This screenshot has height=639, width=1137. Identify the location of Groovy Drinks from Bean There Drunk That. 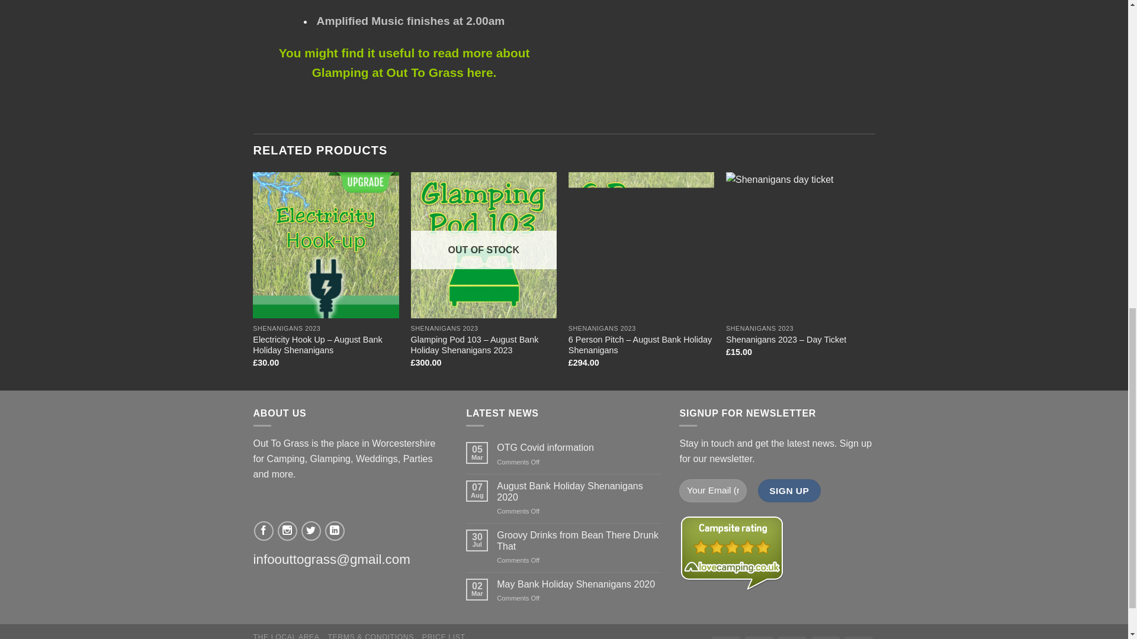
(579, 541).